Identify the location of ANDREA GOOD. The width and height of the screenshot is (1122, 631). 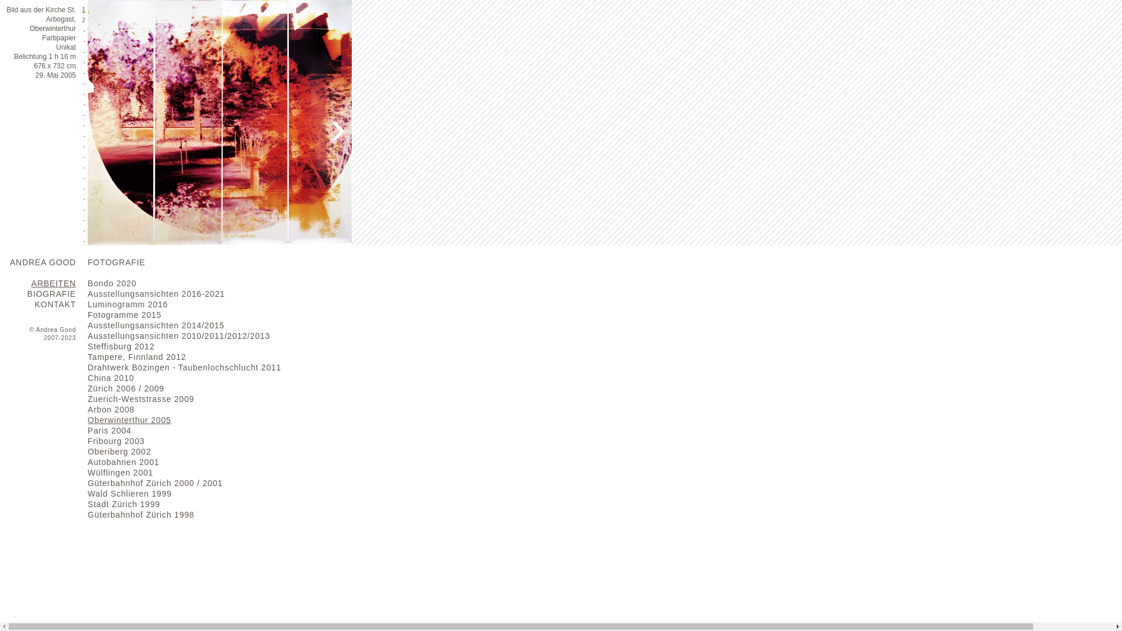
(43, 262).